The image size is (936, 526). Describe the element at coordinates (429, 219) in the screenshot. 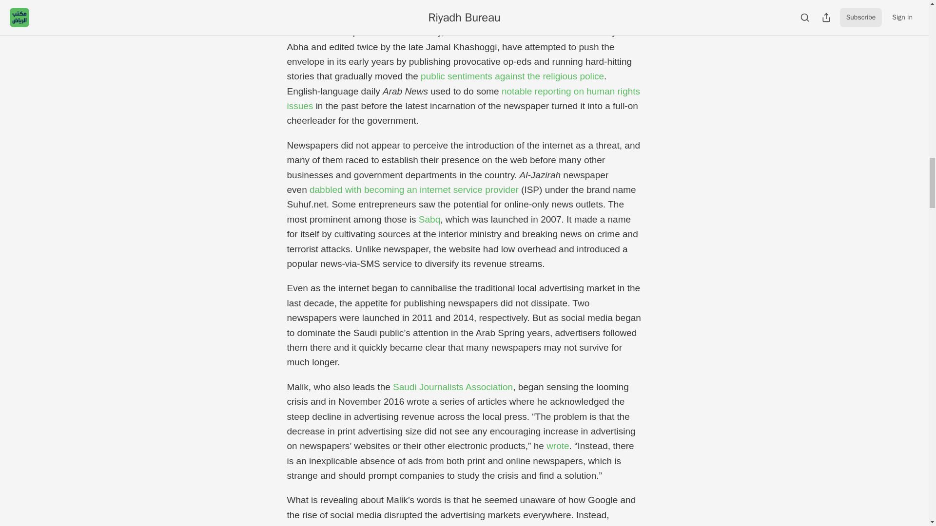

I see `Sabq` at that location.